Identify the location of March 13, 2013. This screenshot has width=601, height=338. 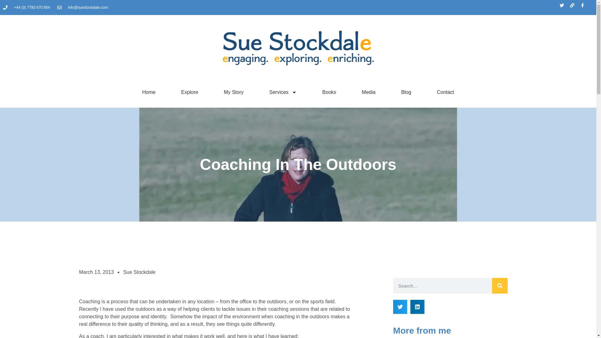
(96, 272).